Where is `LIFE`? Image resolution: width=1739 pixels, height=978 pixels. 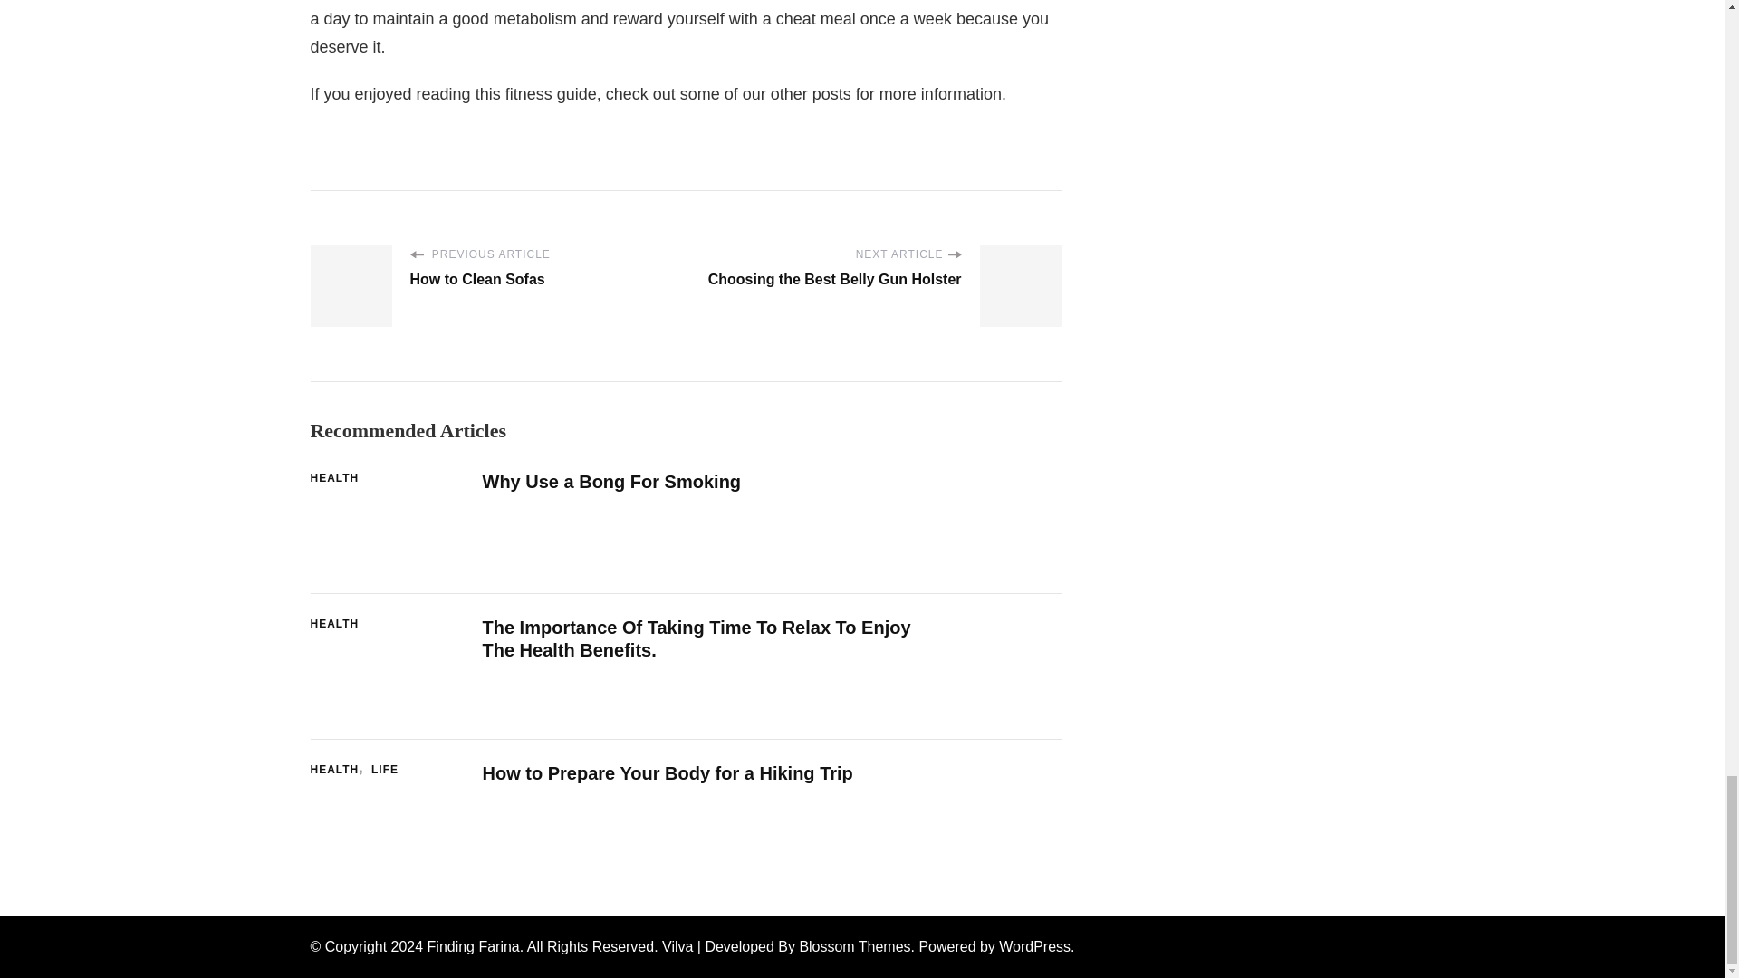
LIFE is located at coordinates (384, 770).